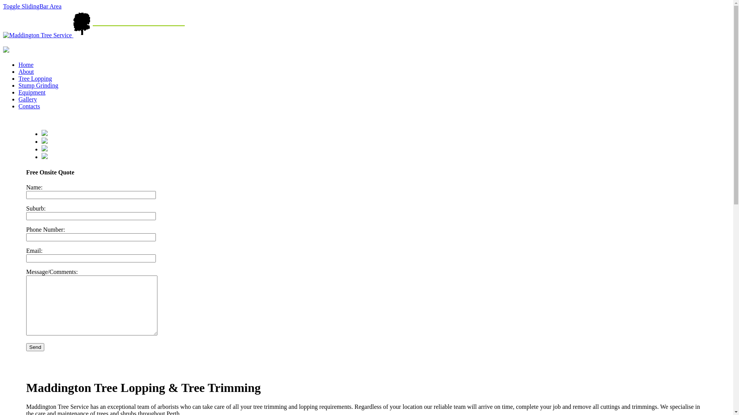  What do you see at coordinates (26, 65) in the screenshot?
I see `Home` at bounding box center [26, 65].